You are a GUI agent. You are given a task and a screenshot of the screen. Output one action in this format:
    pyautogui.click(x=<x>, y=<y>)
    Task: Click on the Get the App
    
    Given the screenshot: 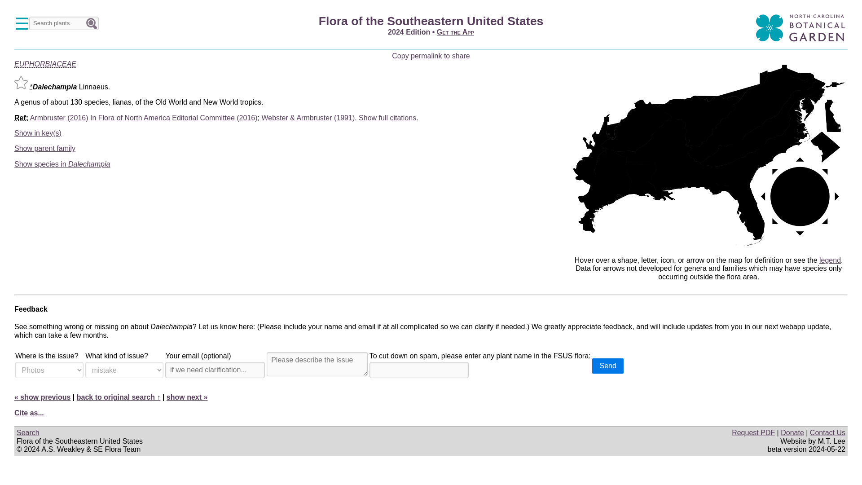 What is the action you would take?
    pyautogui.click(x=455, y=31)
    